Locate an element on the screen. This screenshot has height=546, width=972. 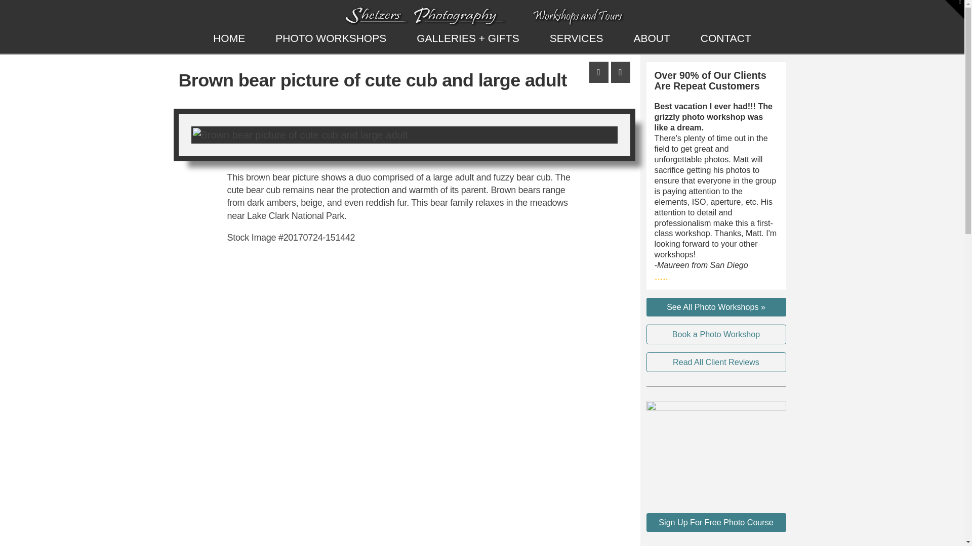
HOME is located at coordinates (229, 38).